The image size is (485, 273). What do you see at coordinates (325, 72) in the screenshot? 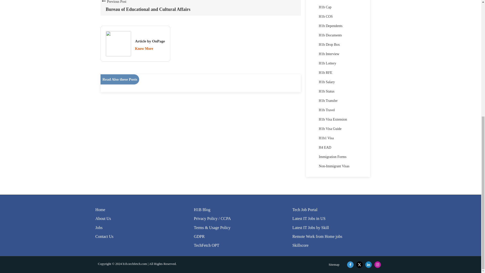
I see `H1b Drop Box` at bounding box center [325, 72].